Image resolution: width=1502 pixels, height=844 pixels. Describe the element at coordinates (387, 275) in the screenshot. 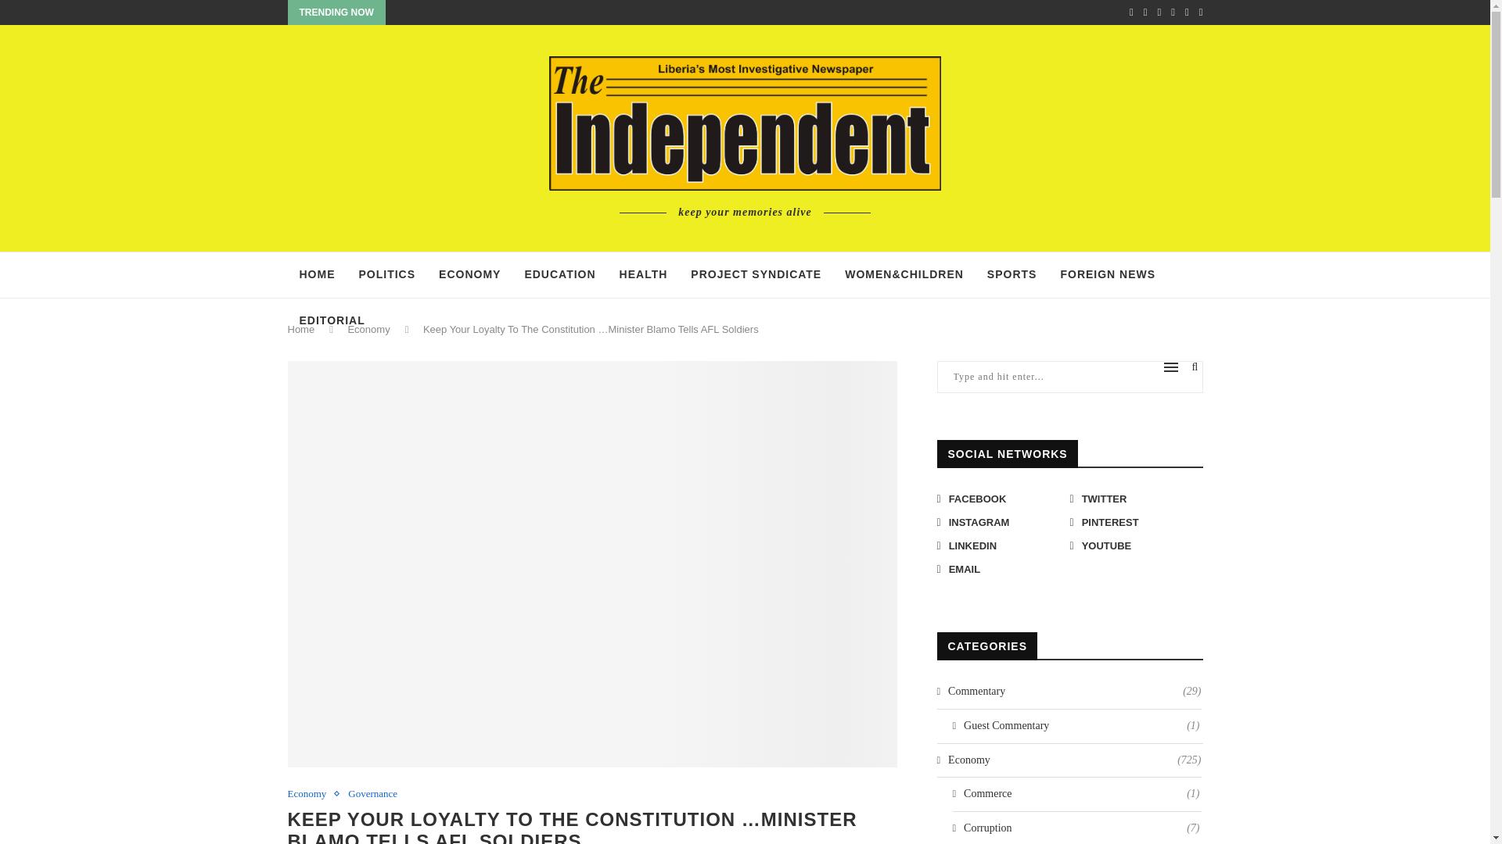

I see `POLITICS` at that location.